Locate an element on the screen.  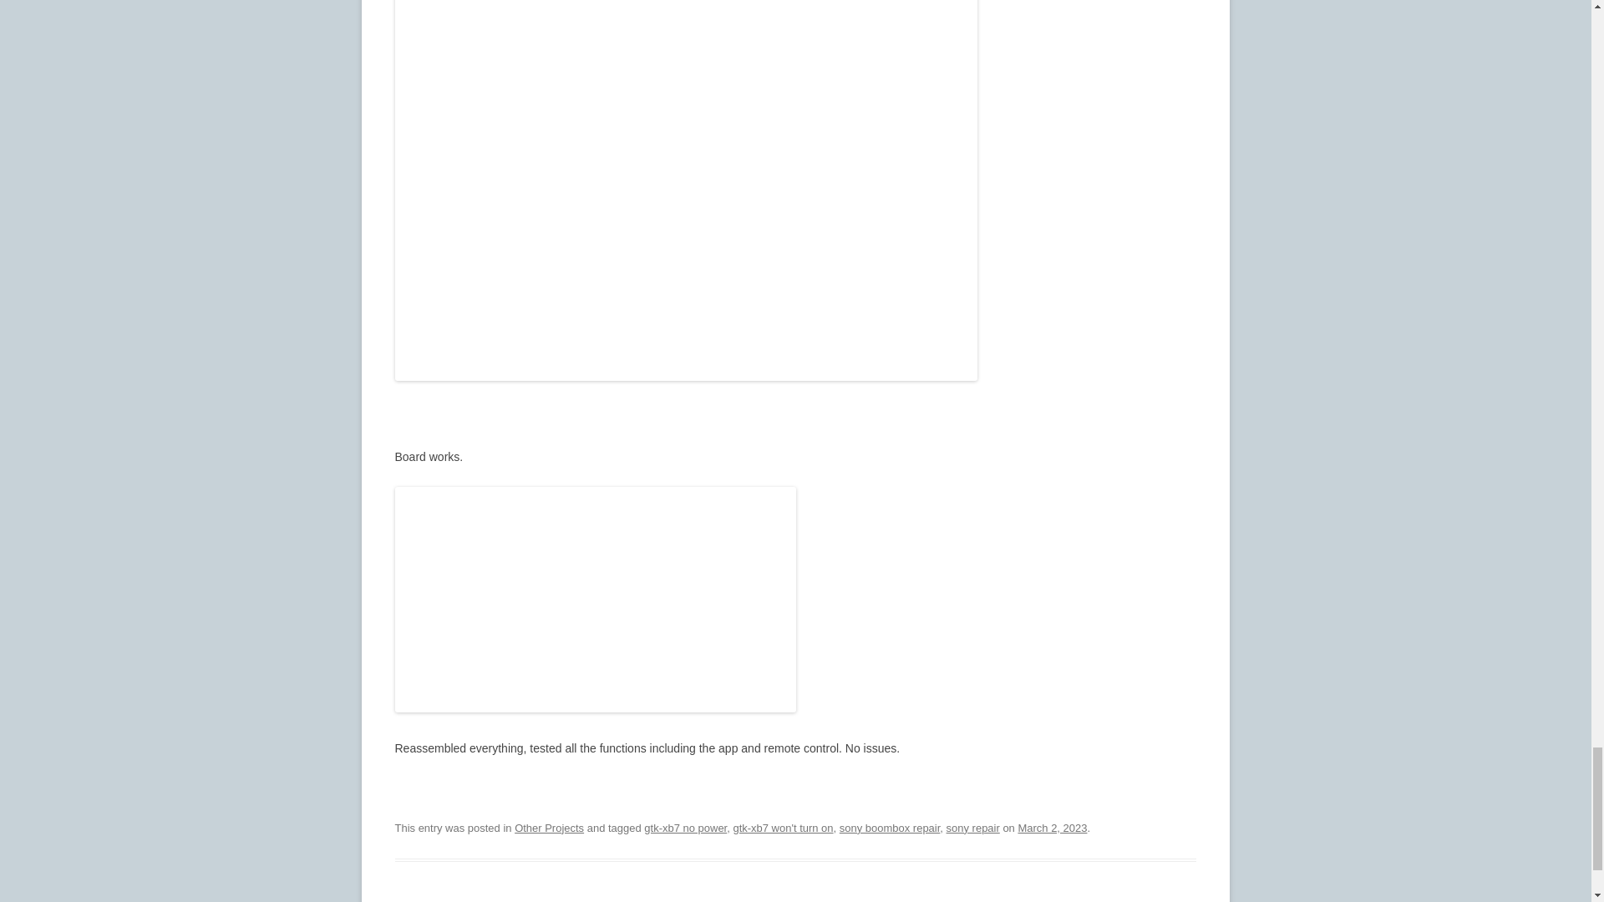
6:54 pm is located at coordinates (1052, 828).